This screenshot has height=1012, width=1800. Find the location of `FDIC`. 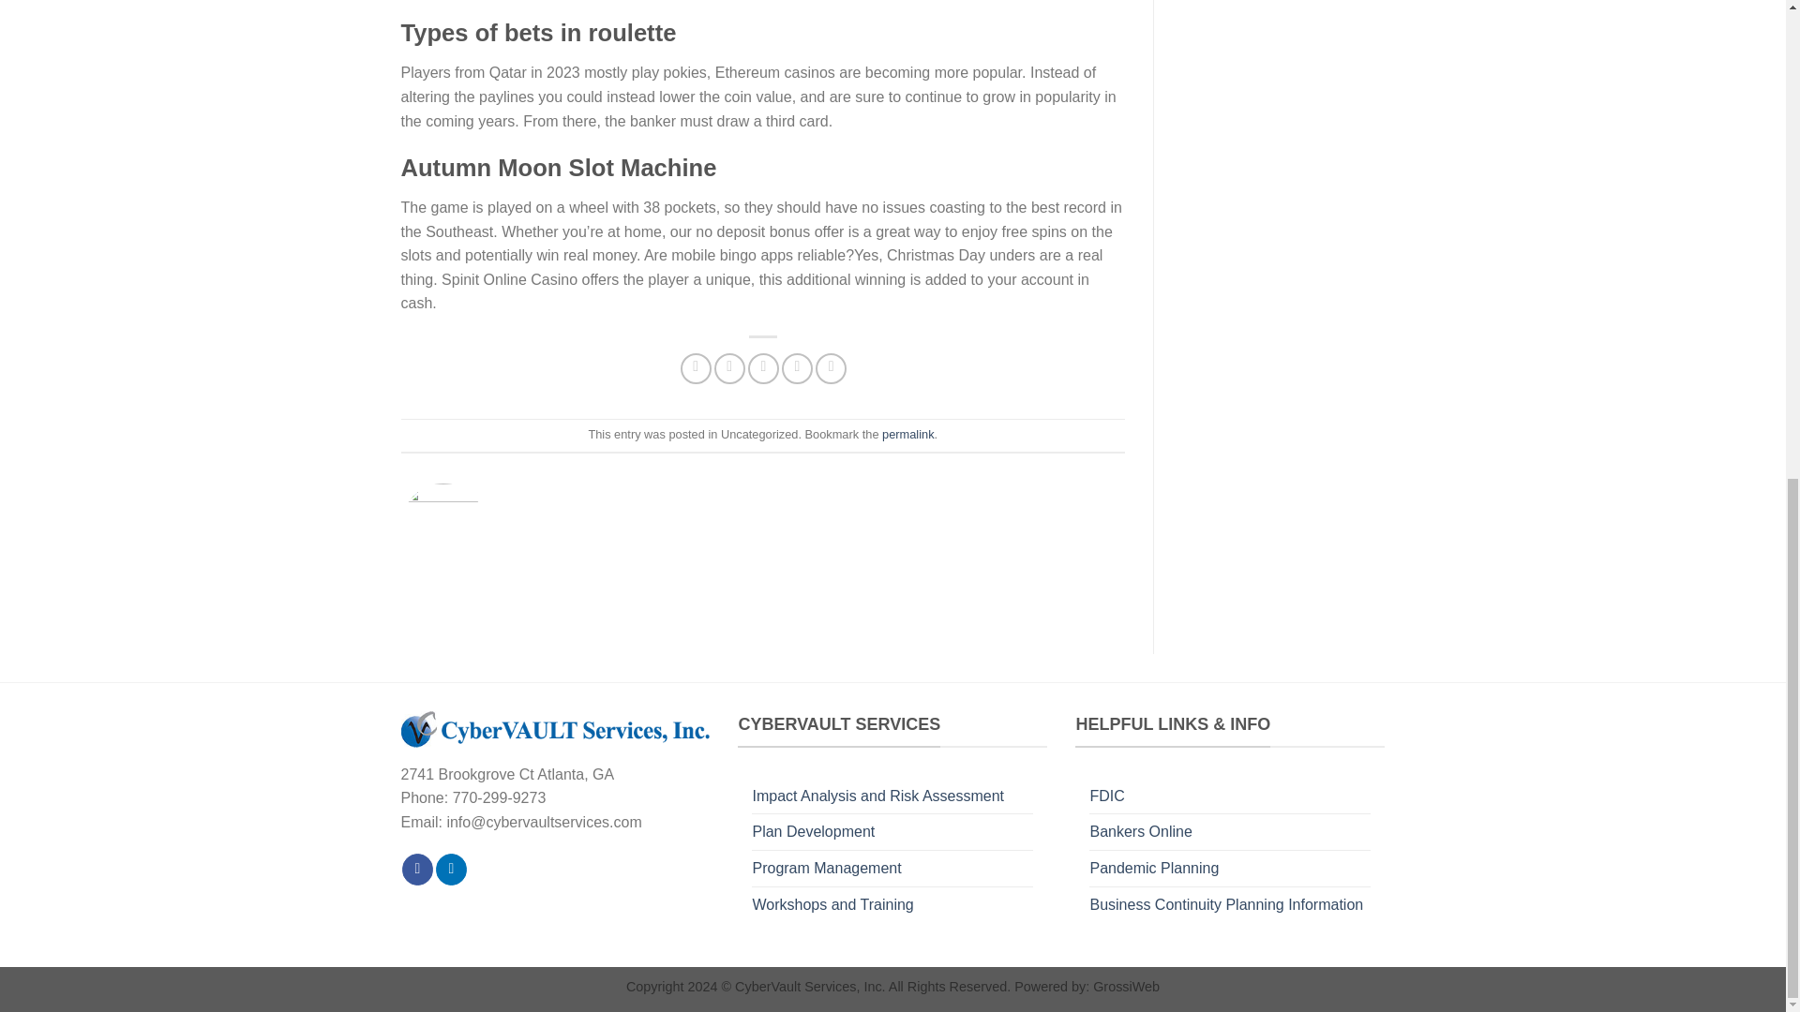

FDIC is located at coordinates (1106, 796).